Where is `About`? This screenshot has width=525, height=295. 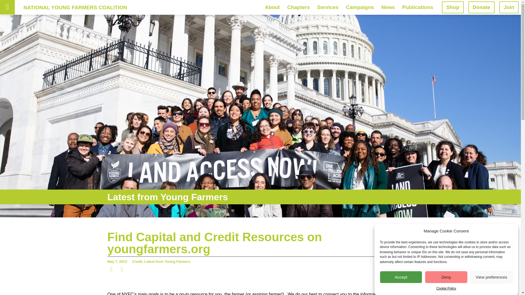
About is located at coordinates (272, 7).